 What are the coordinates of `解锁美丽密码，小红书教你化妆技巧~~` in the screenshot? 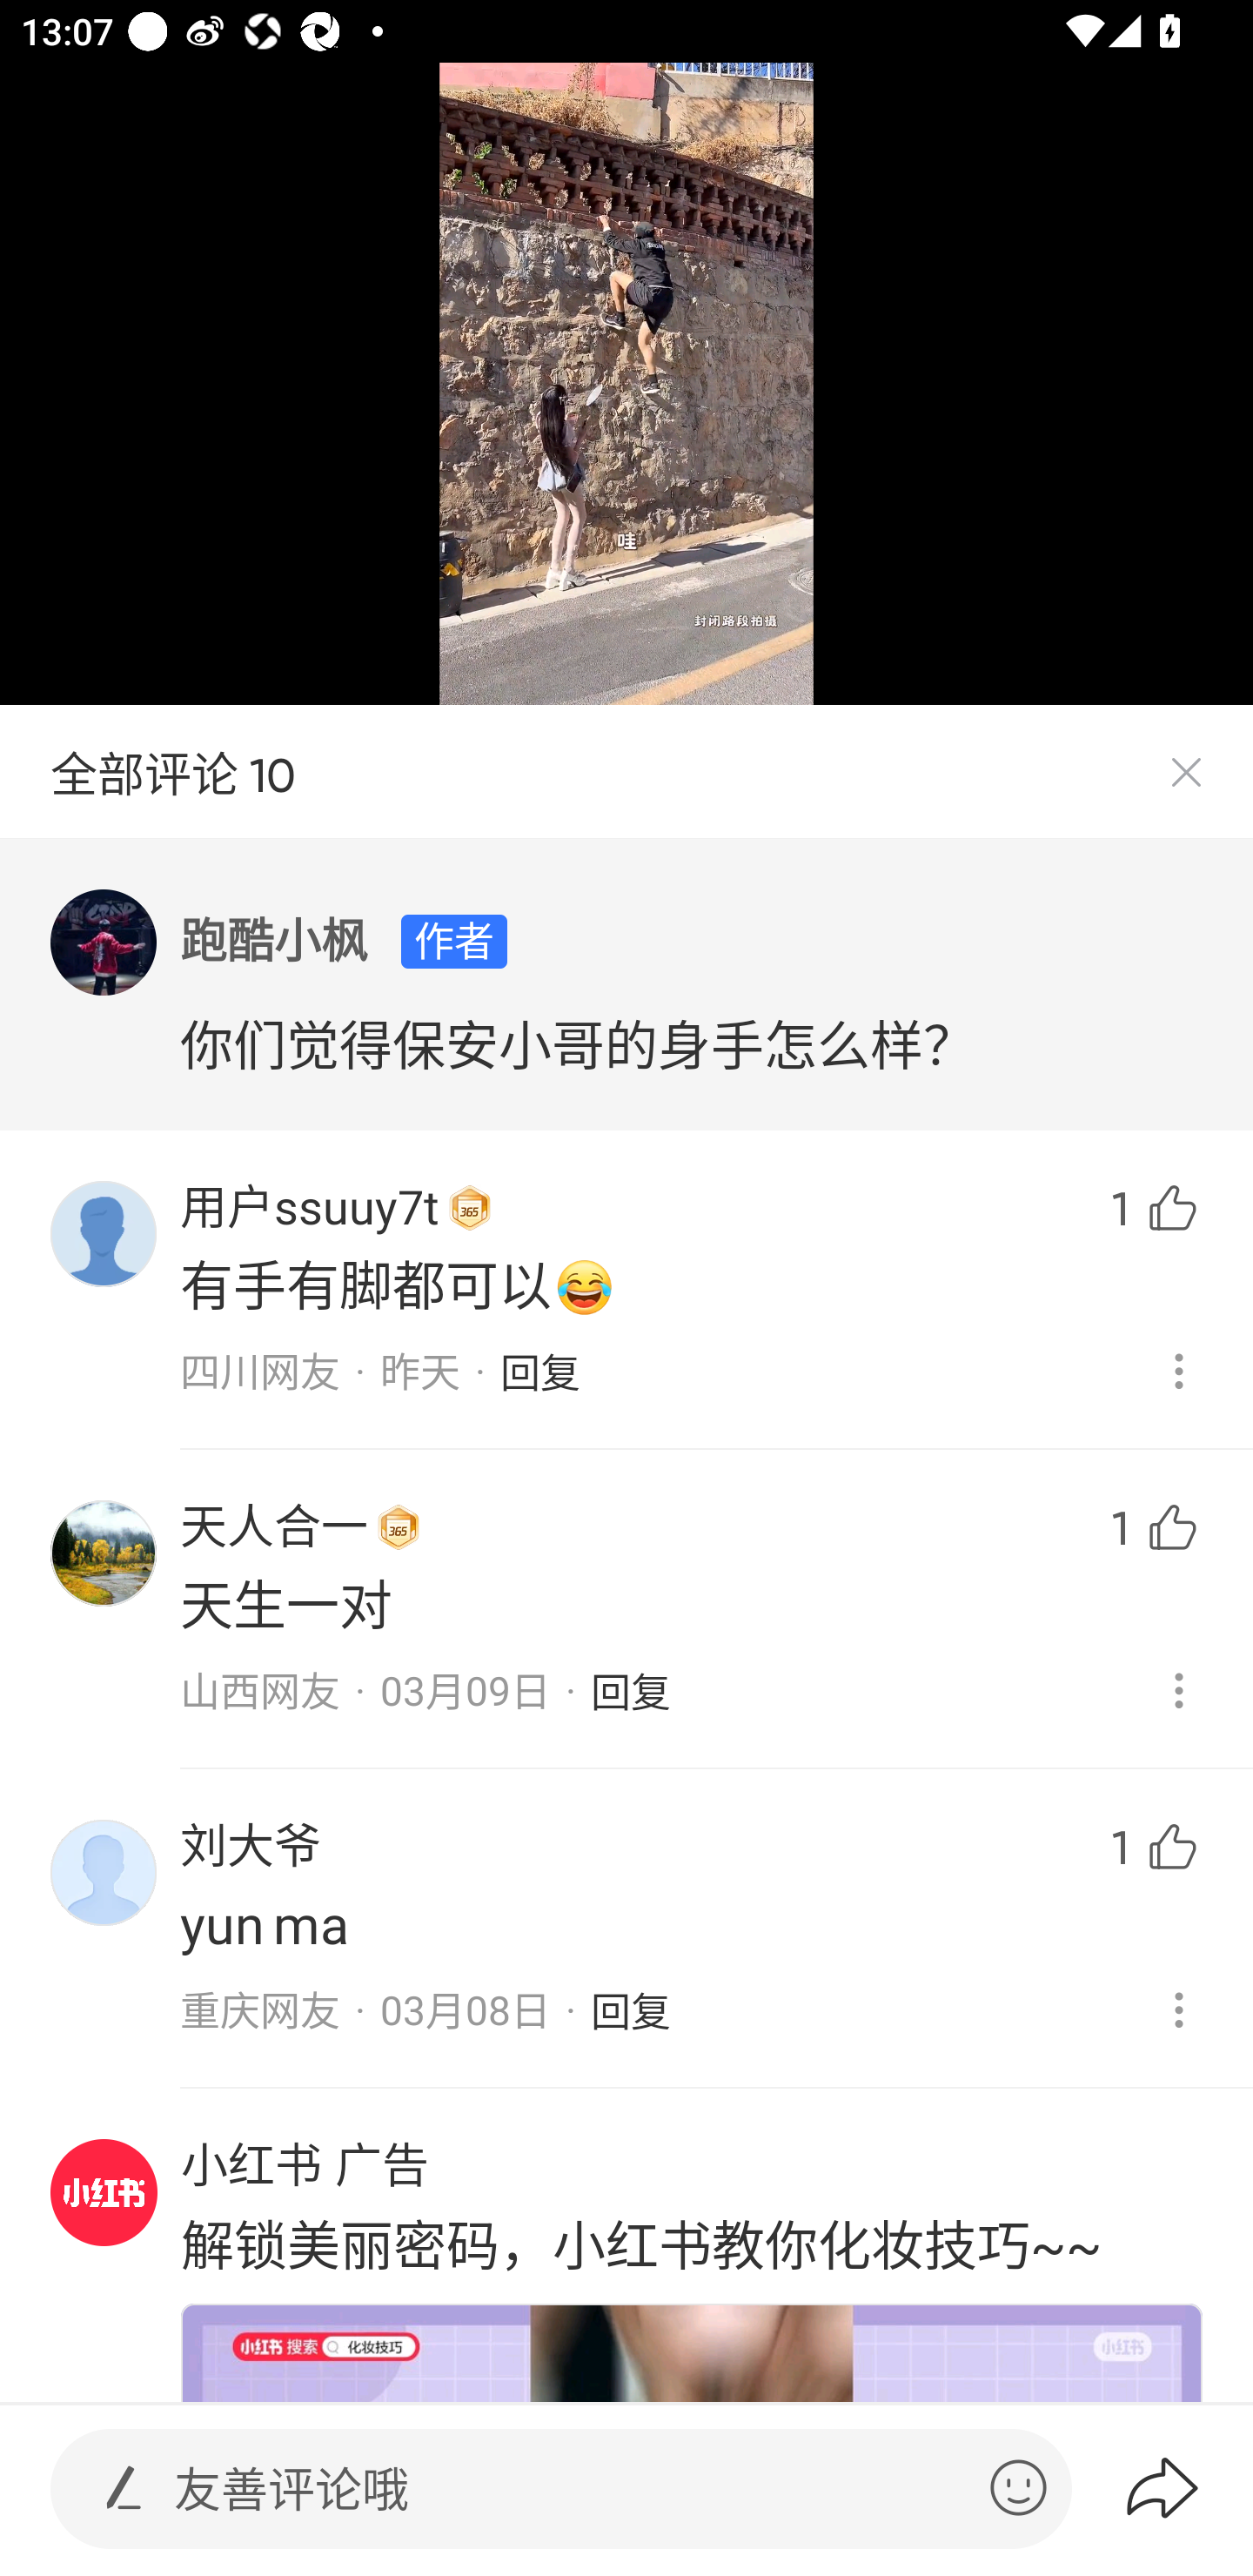 It's located at (640, 2244).